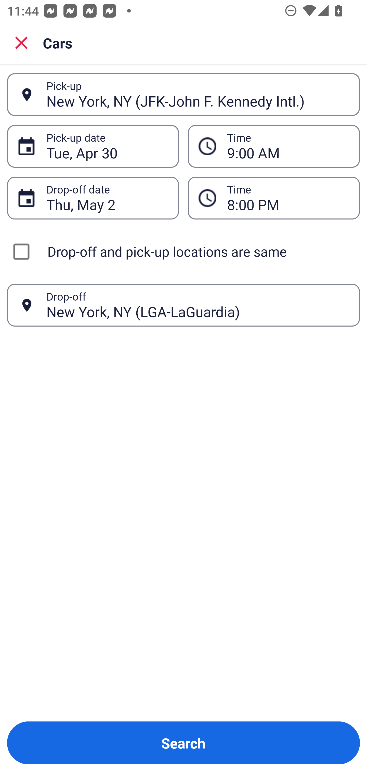 The image size is (367, 775). Describe the element at coordinates (288, 146) in the screenshot. I see `9:00 AM` at that location.